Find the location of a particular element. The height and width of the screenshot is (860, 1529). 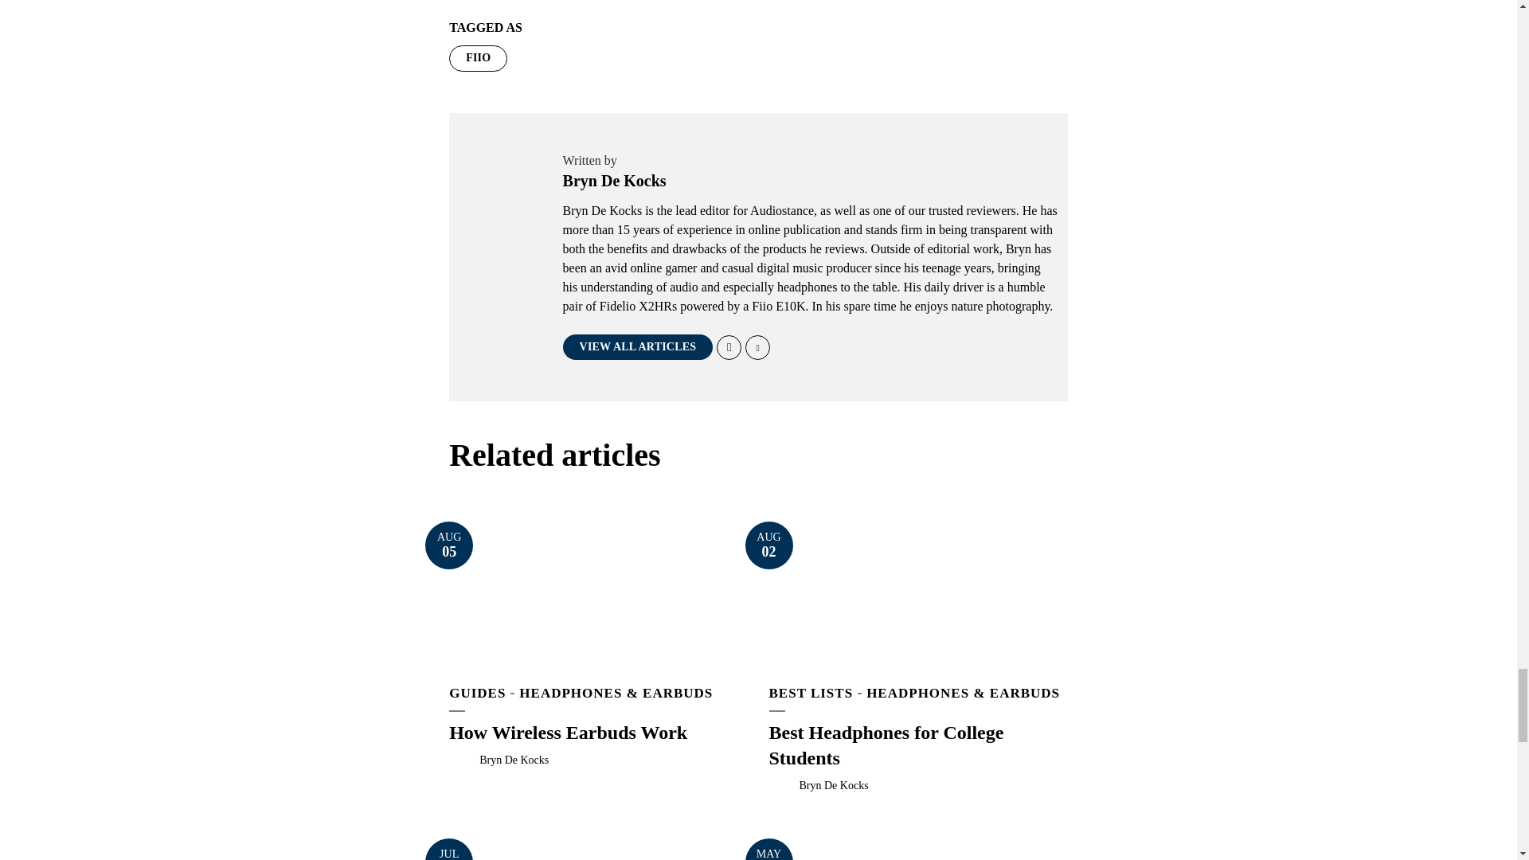

Bryn De Kocks is located at coordinates (514, 760).